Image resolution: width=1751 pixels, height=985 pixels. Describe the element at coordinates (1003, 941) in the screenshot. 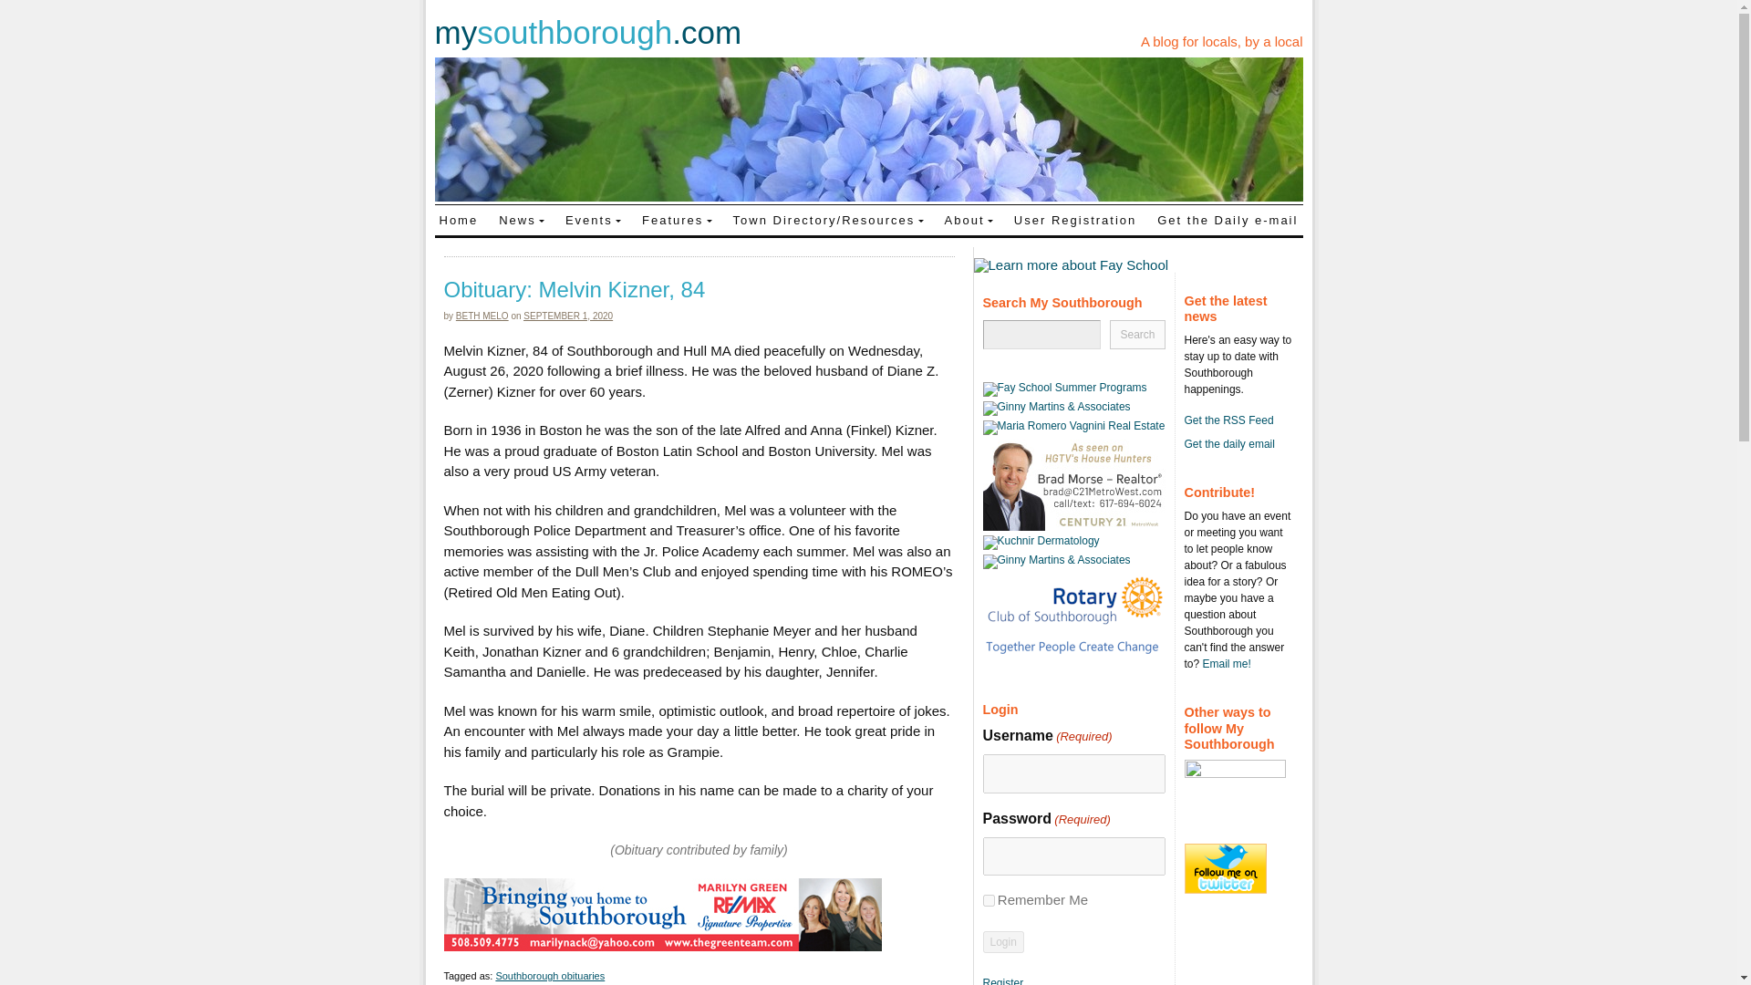

I see `Login` at that location.